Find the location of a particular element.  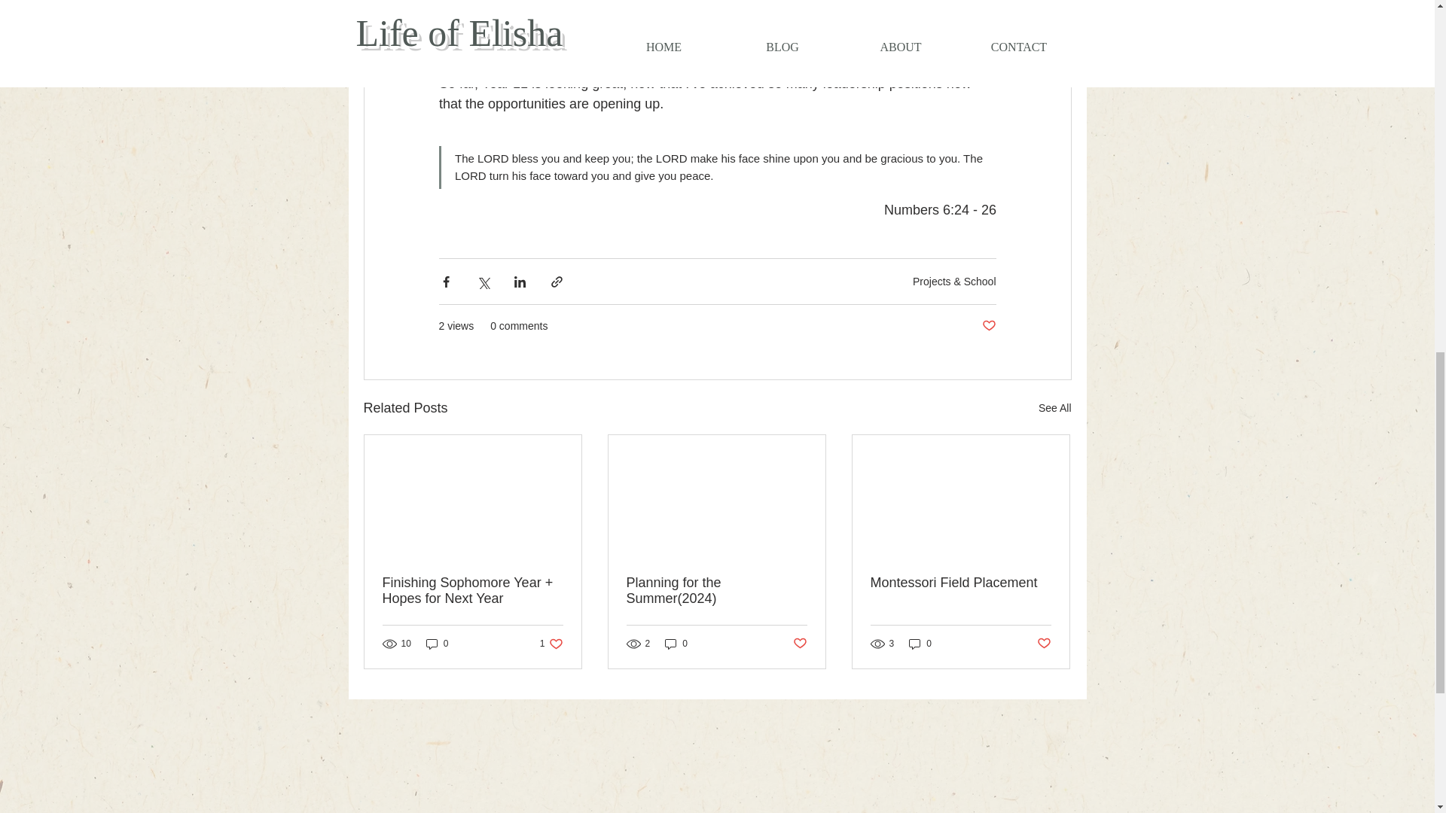

Montessori Field Placement is located at coordinates (551, 644).